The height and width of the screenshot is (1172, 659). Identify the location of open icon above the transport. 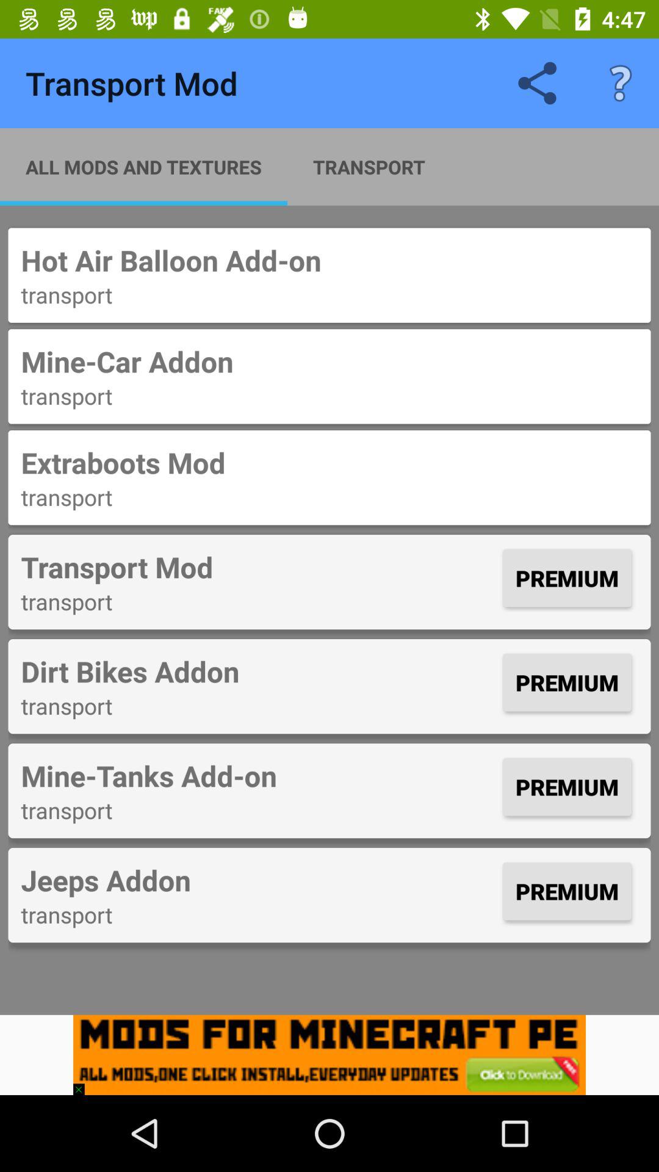
(259, 775).